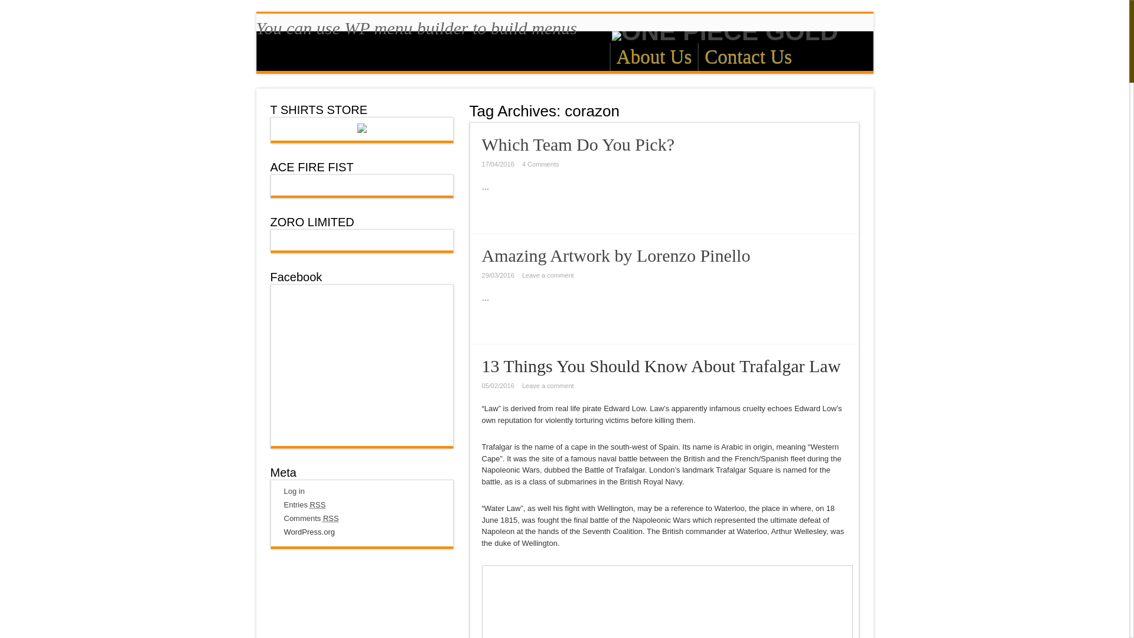  What do you see at coordinates (565, 35) in the screenshot?
I see `ONE PIECE GOLD` at bounding box center [565, 35].